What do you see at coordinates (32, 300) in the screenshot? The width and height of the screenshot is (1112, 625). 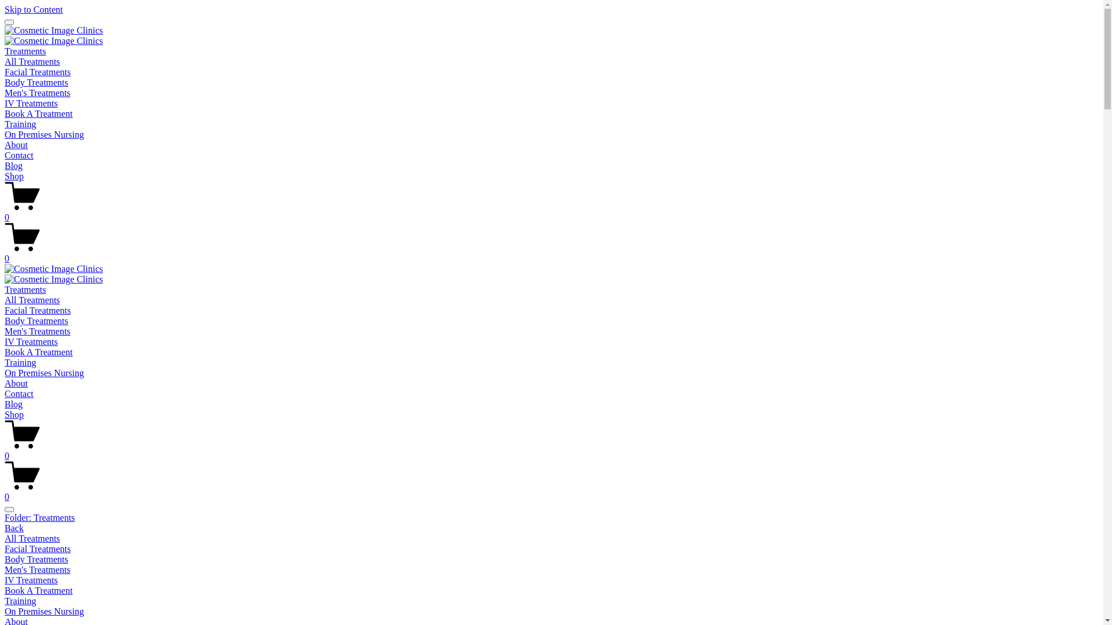 I see `All Treatments` at bounding box center [32, 300].